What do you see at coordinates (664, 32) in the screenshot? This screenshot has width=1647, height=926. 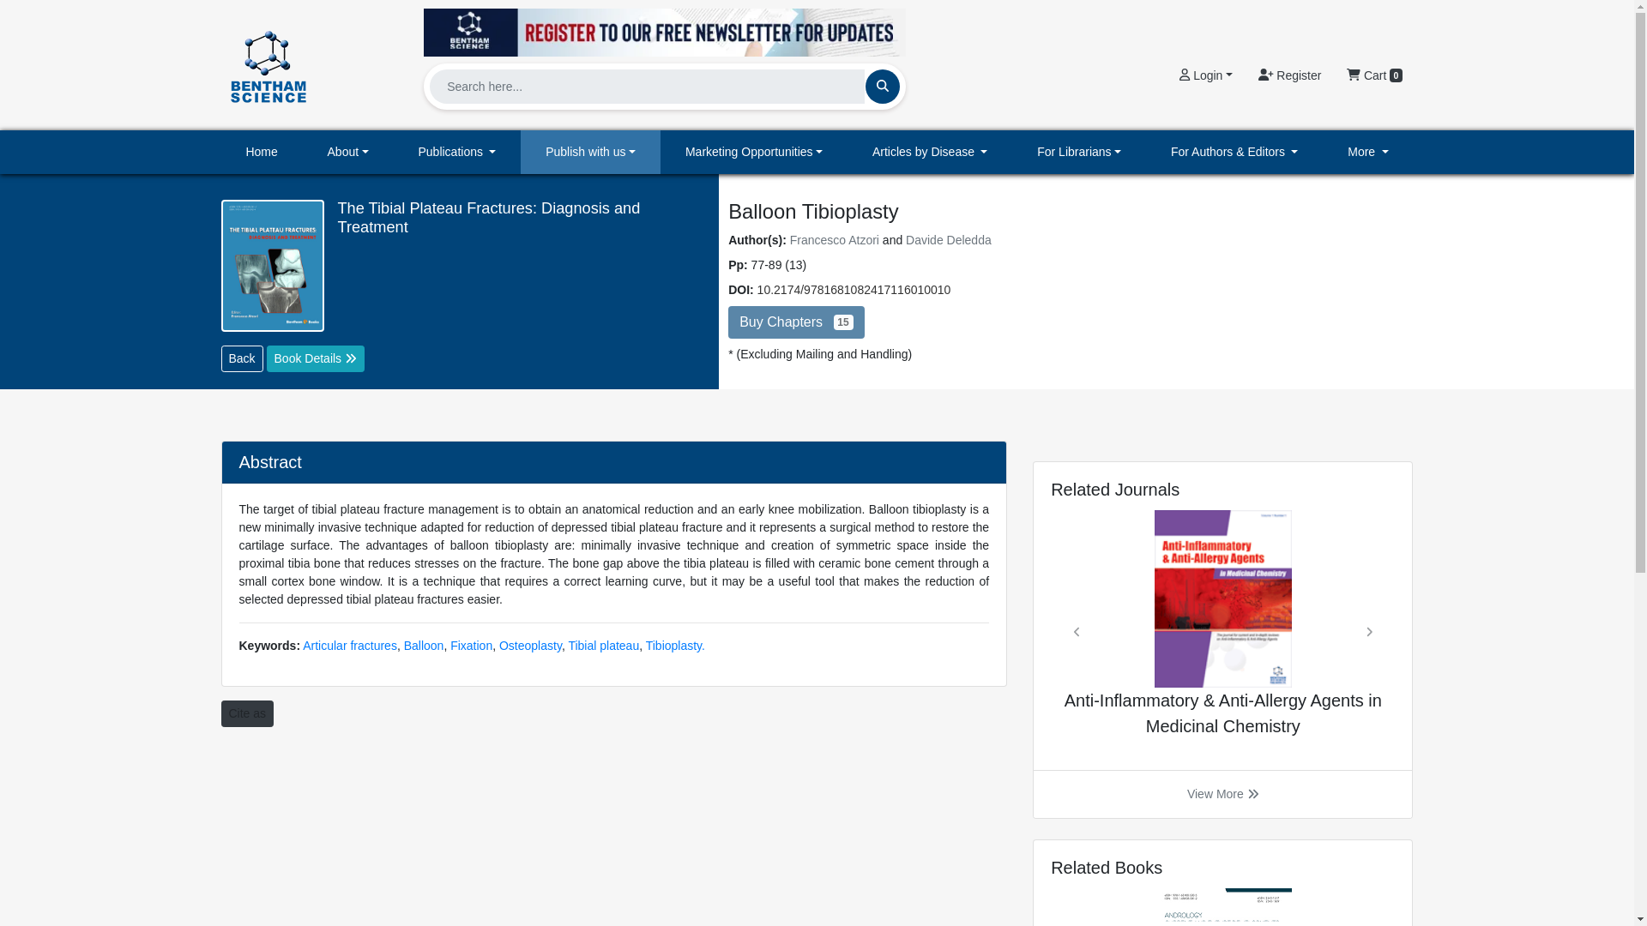 I see `newsletter banner` at bounding box center [664, 32].